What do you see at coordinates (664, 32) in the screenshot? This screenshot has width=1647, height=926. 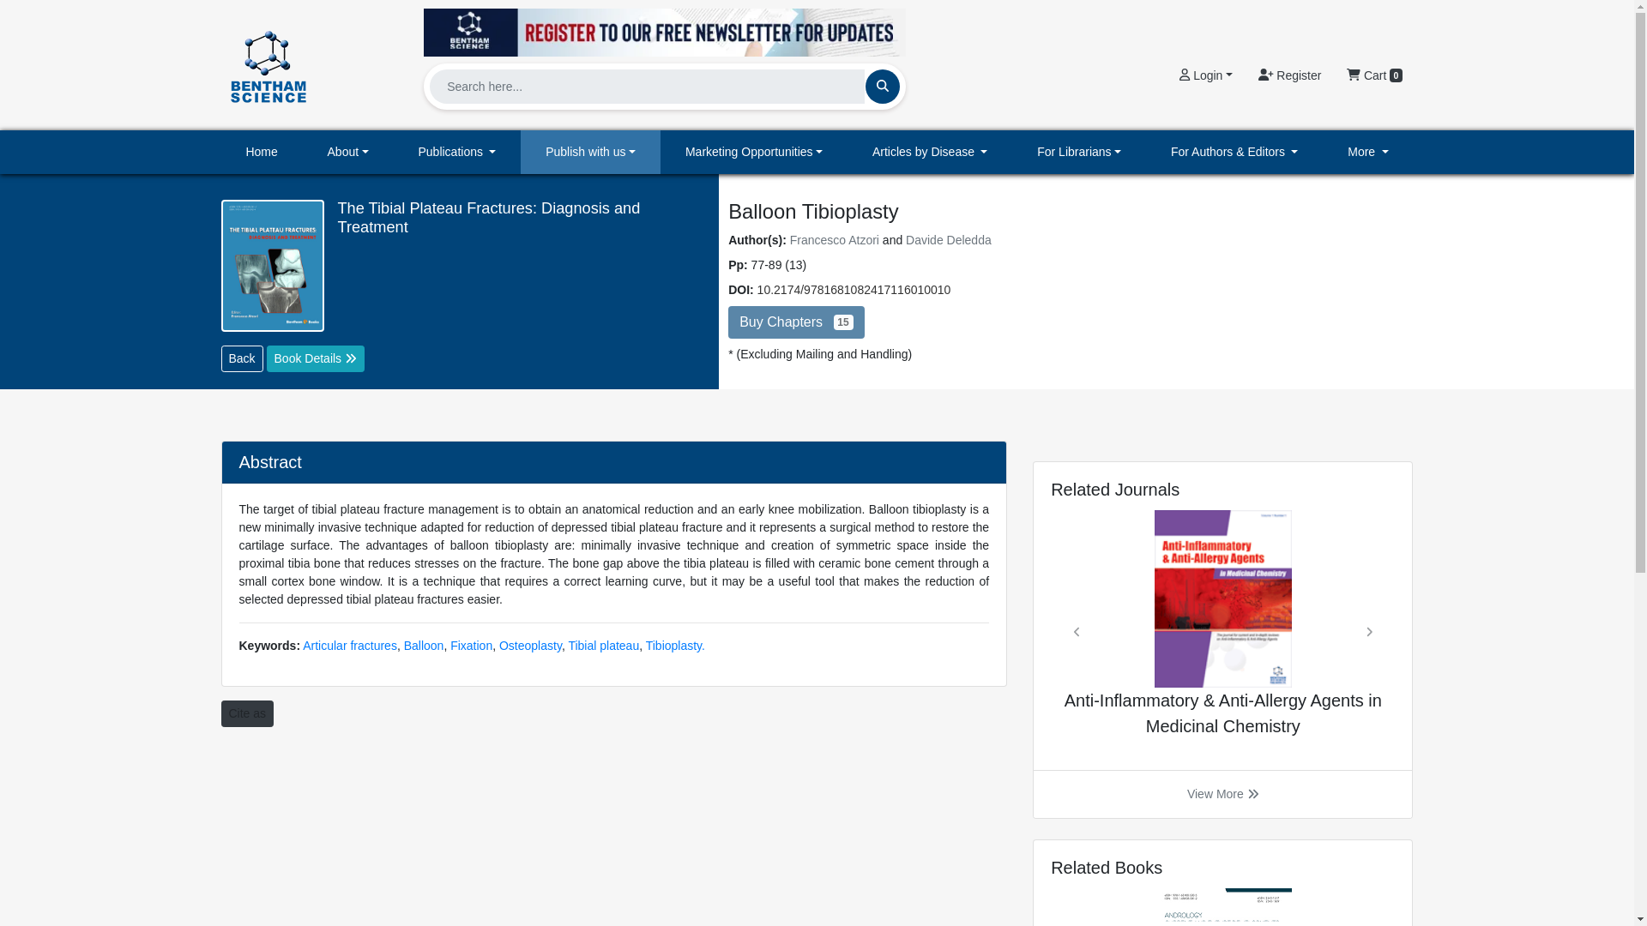 I see `newsletter banner` at bounding box center [664, 32].